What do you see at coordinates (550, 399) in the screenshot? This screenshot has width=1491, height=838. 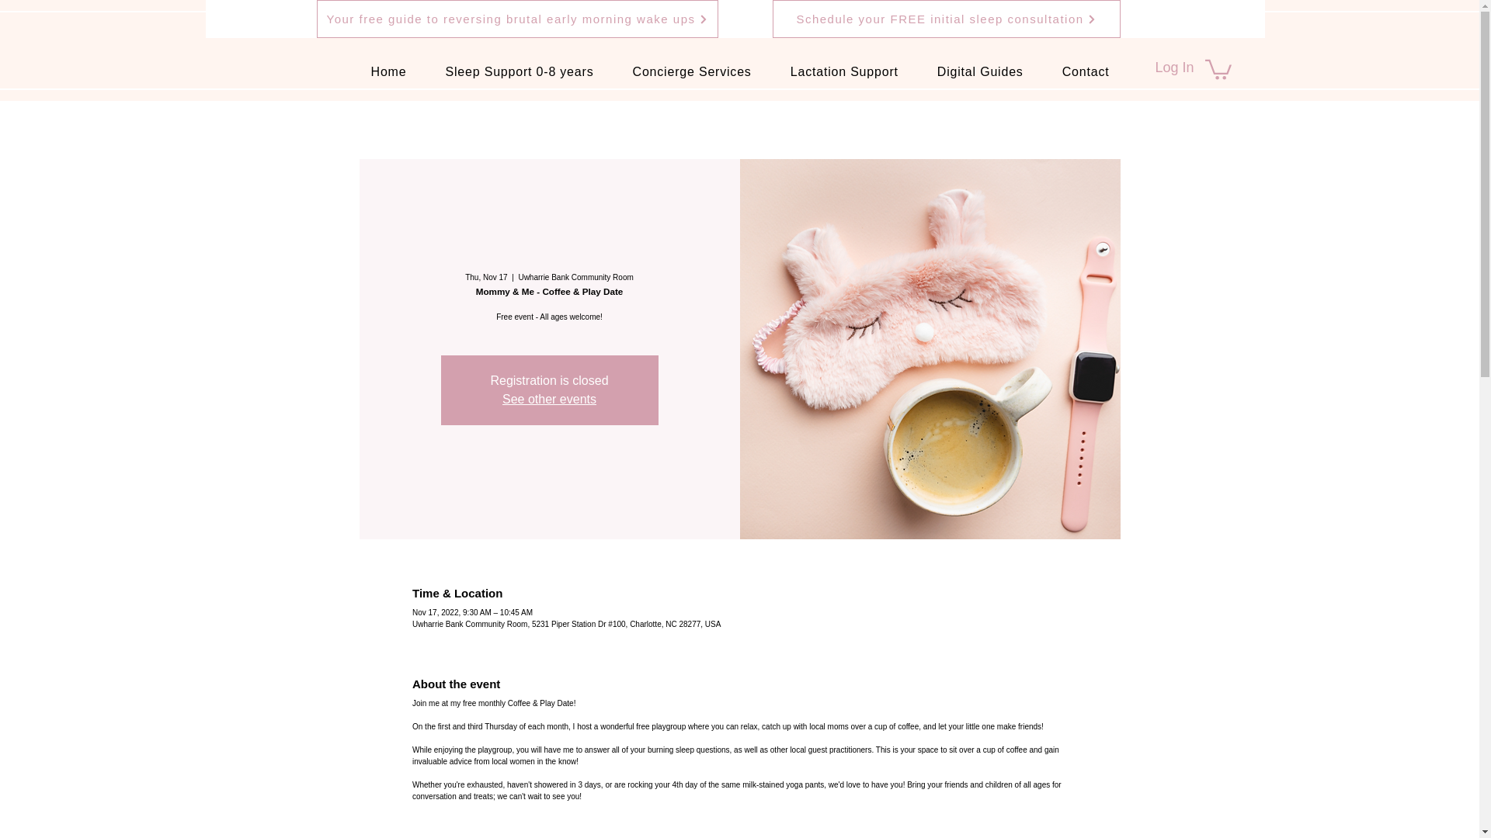 I see `See other events` at bounding box center [550, 399].